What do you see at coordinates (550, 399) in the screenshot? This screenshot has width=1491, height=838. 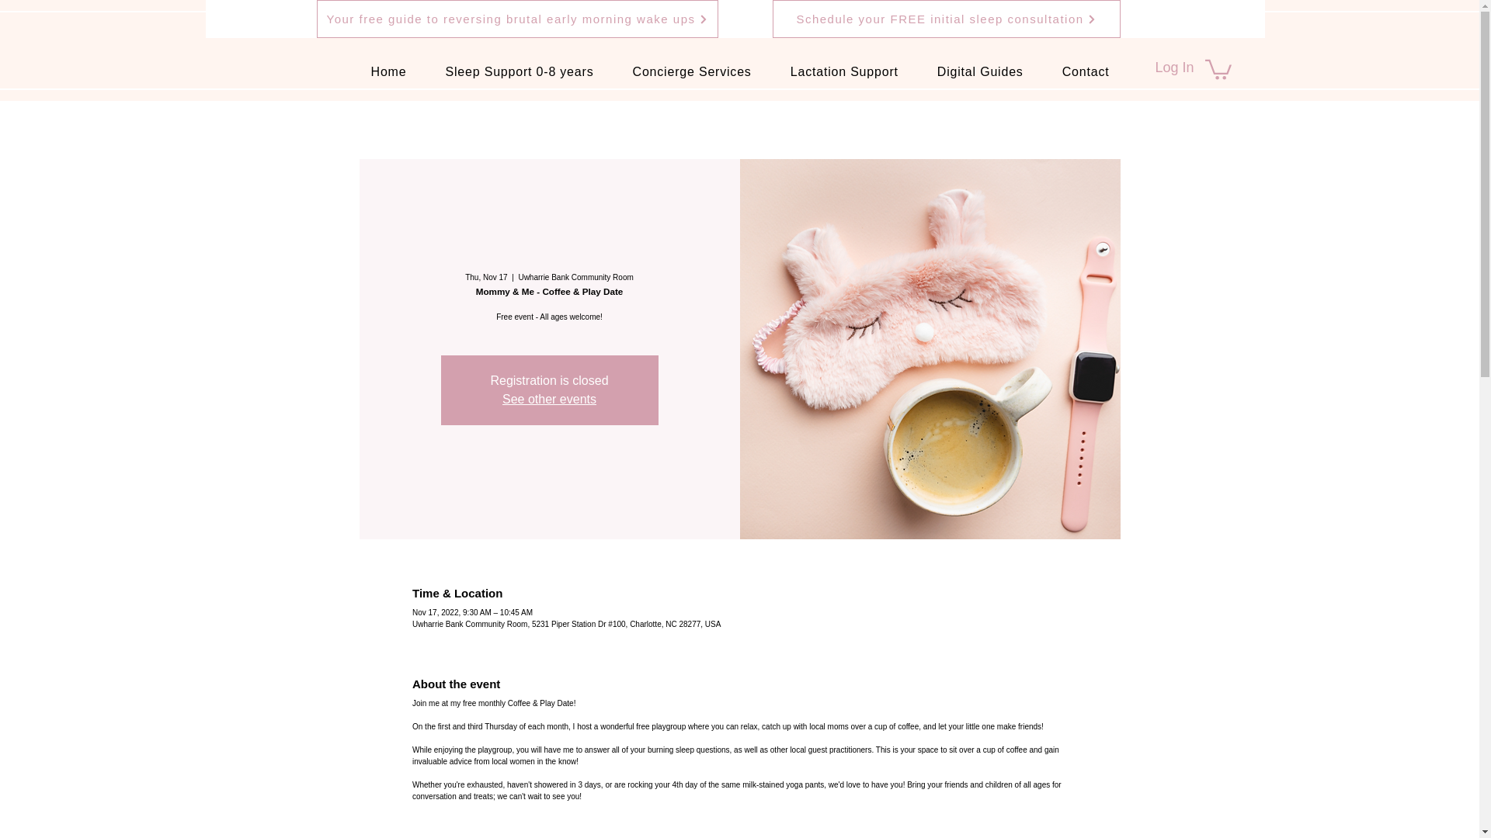 I see `See other events` at bounding box center [550, 399].